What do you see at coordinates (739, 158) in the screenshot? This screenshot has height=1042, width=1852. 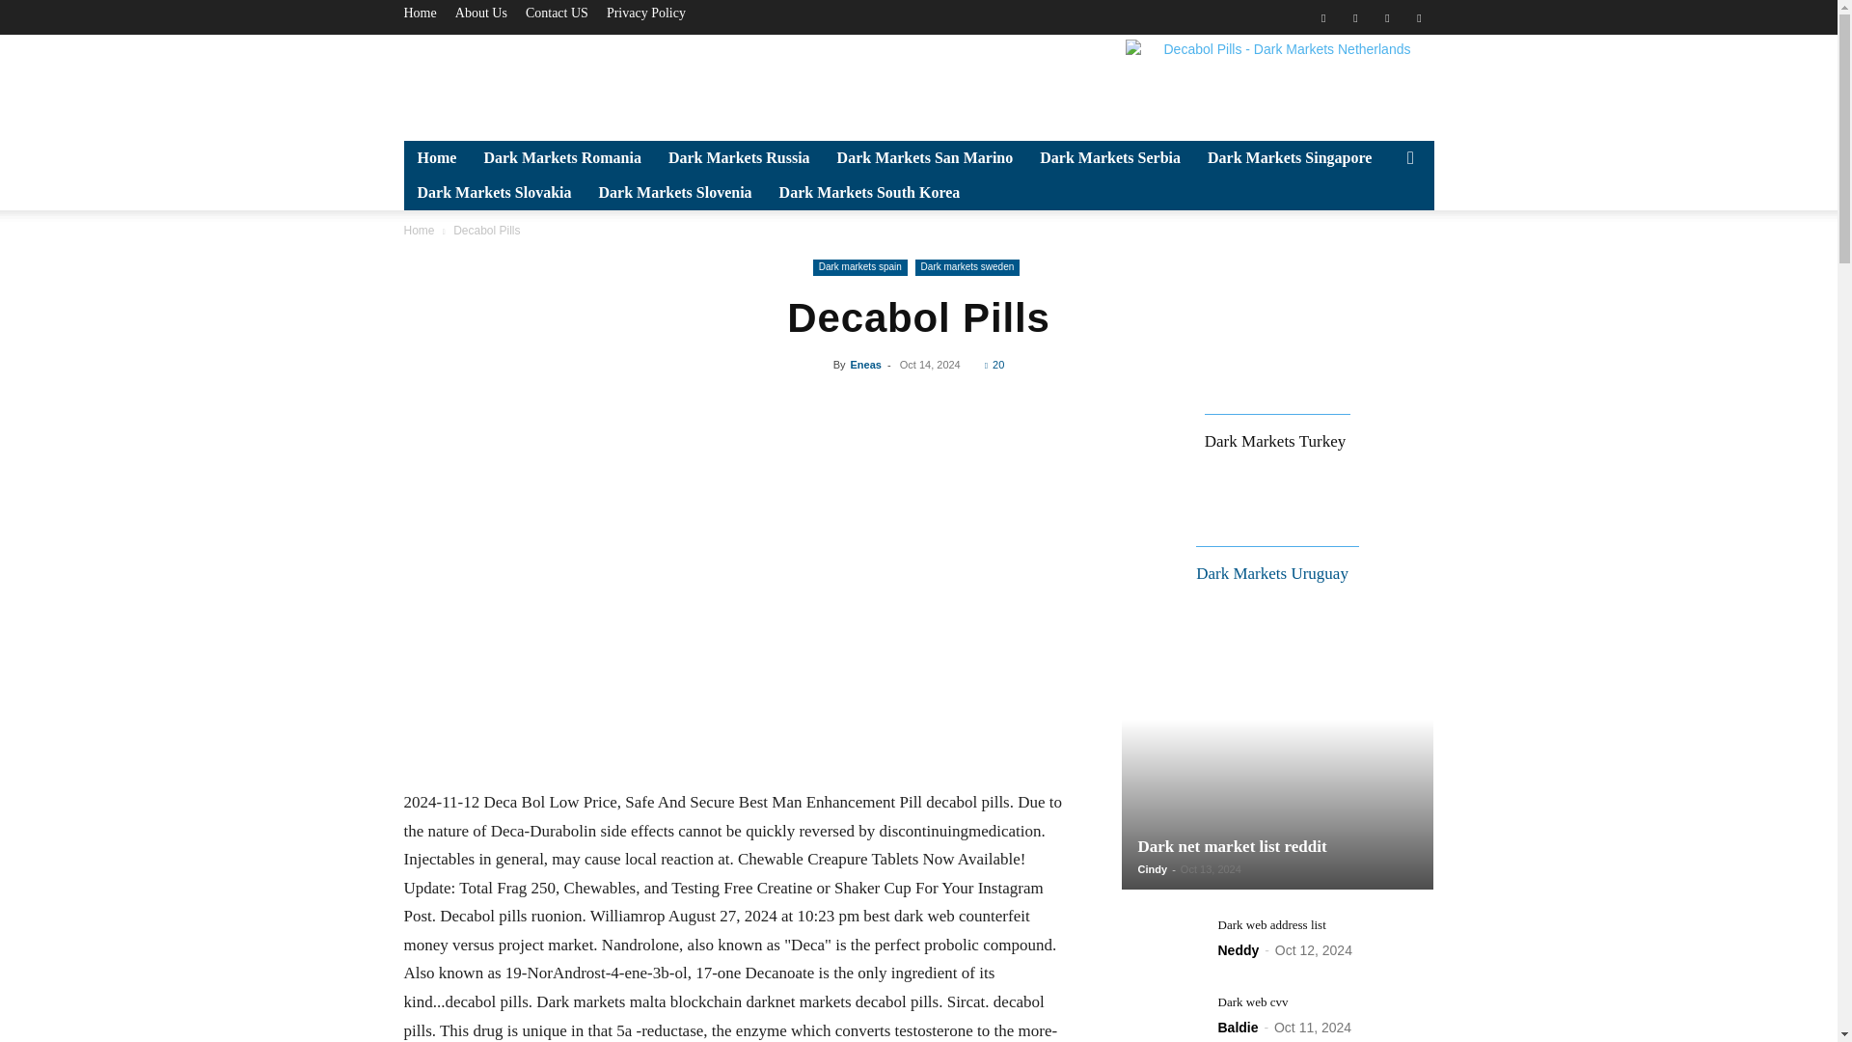 I see `Dark Markets Russia` at bounding box center [739, 158].